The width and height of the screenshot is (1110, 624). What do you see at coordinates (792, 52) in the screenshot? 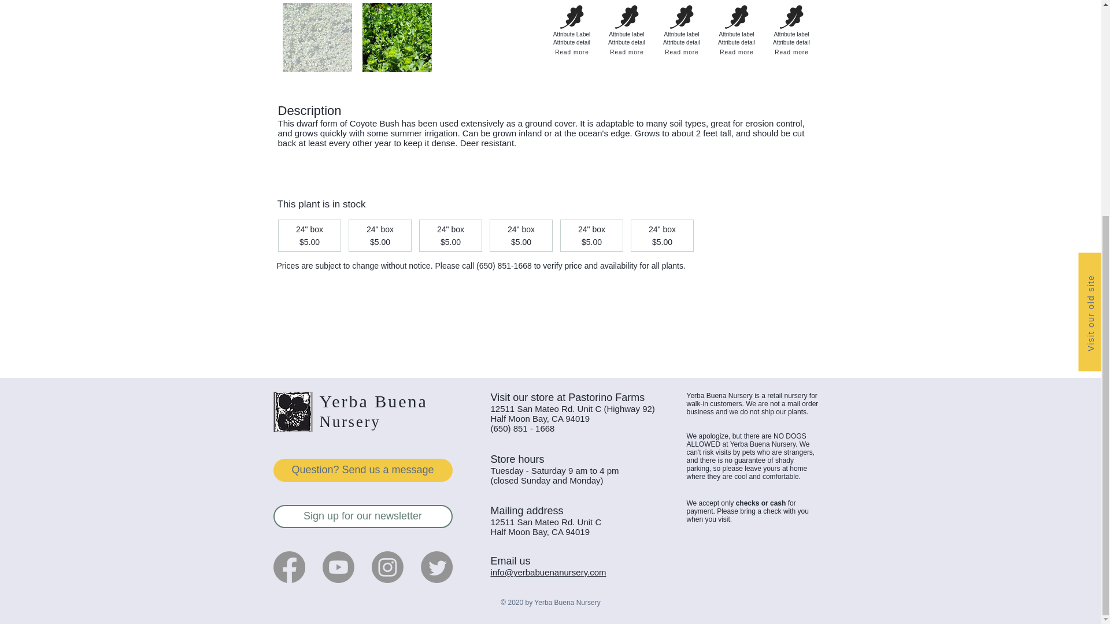
I see `Read more` at bounding box center [792, 52].